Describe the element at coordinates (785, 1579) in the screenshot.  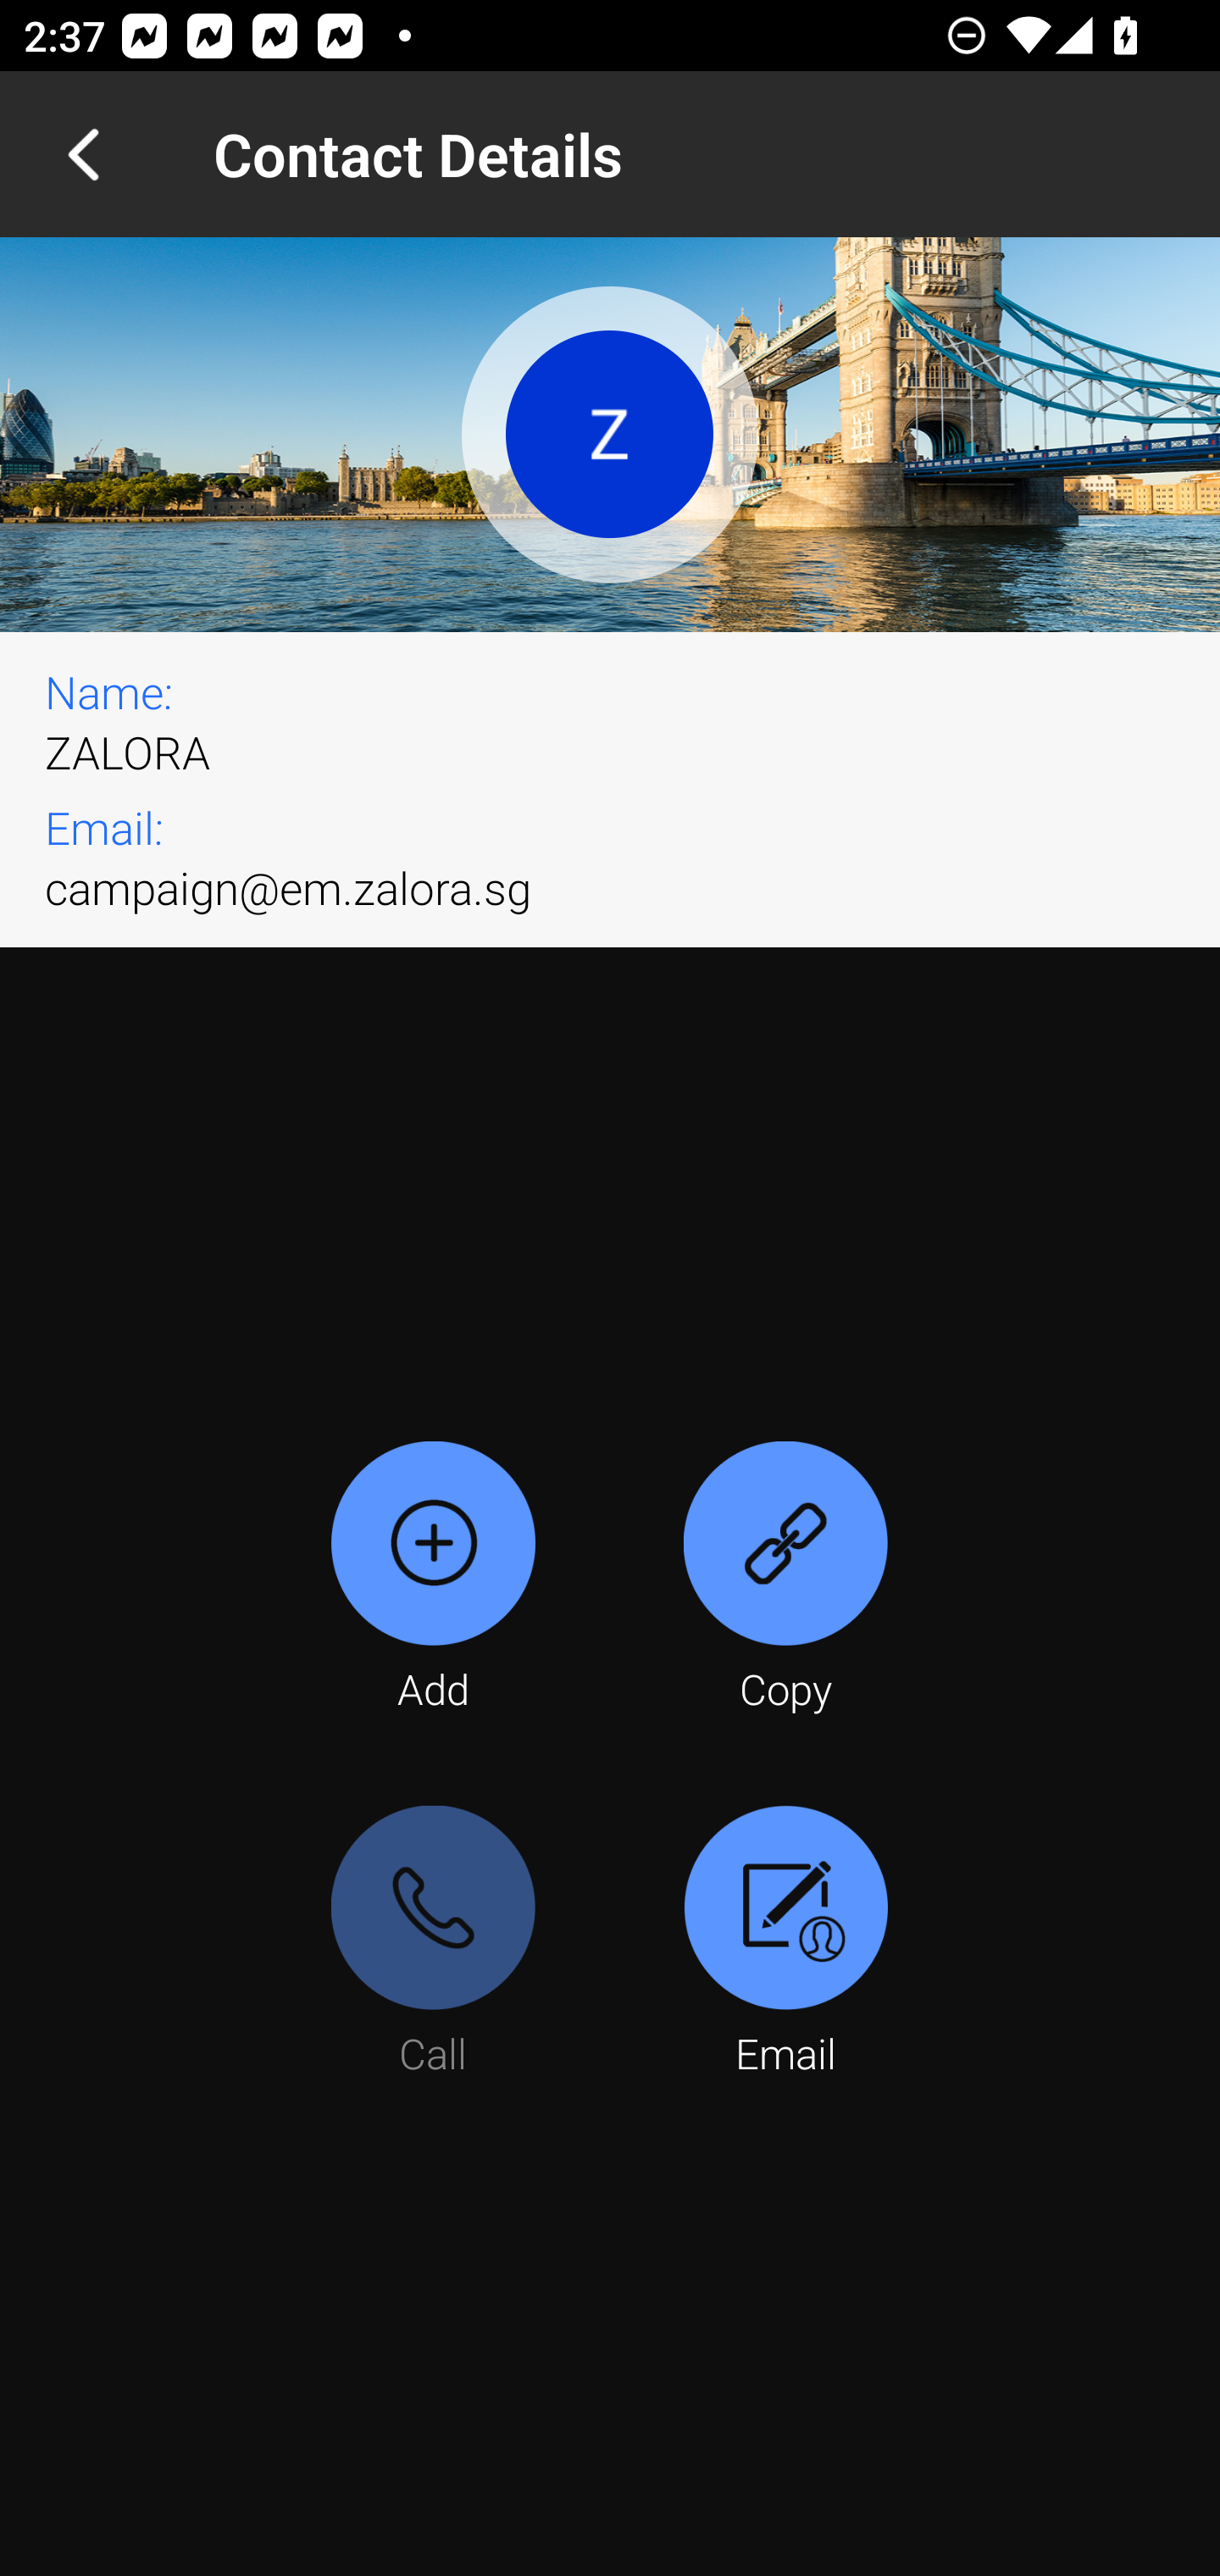
I see `Copy` at that location.